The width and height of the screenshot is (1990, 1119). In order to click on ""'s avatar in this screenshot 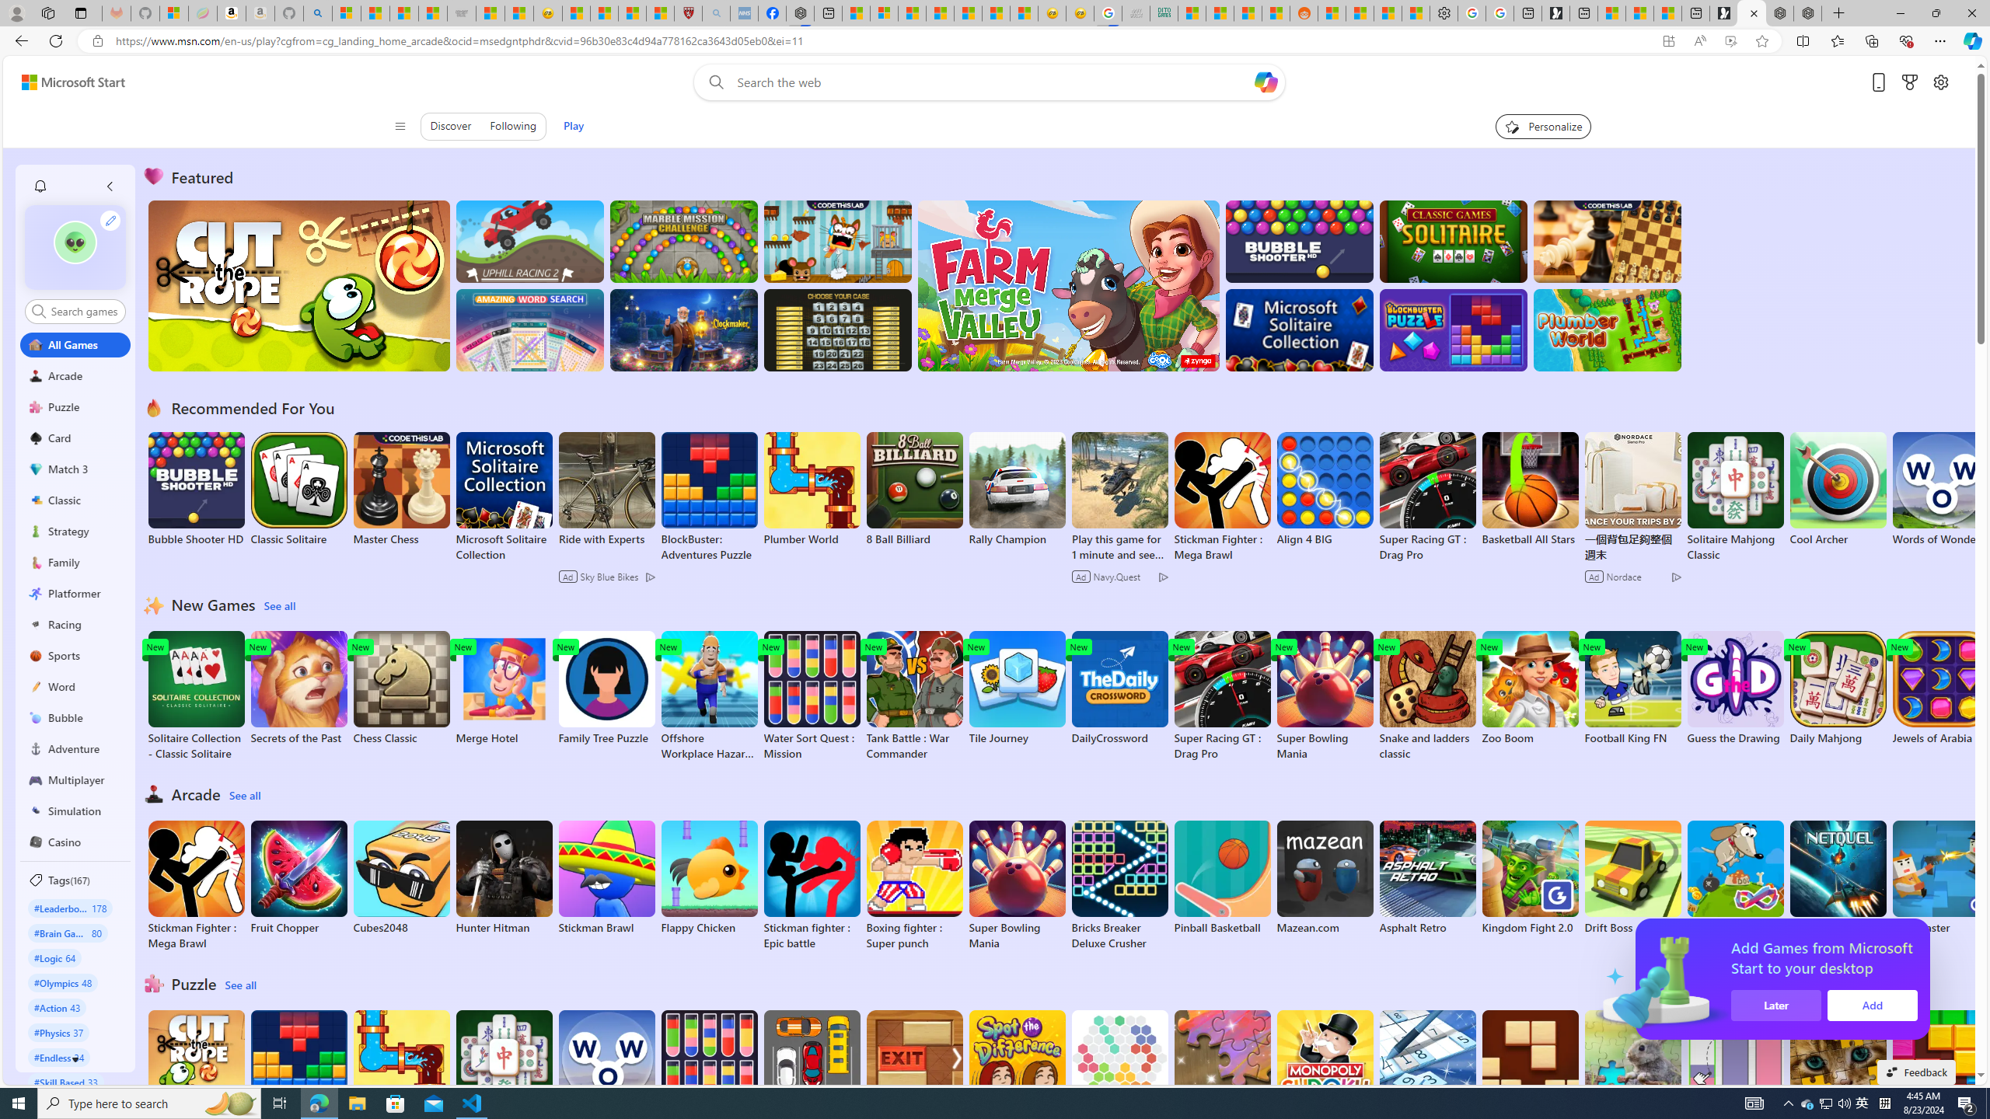, I will do `click(75, 247)`.